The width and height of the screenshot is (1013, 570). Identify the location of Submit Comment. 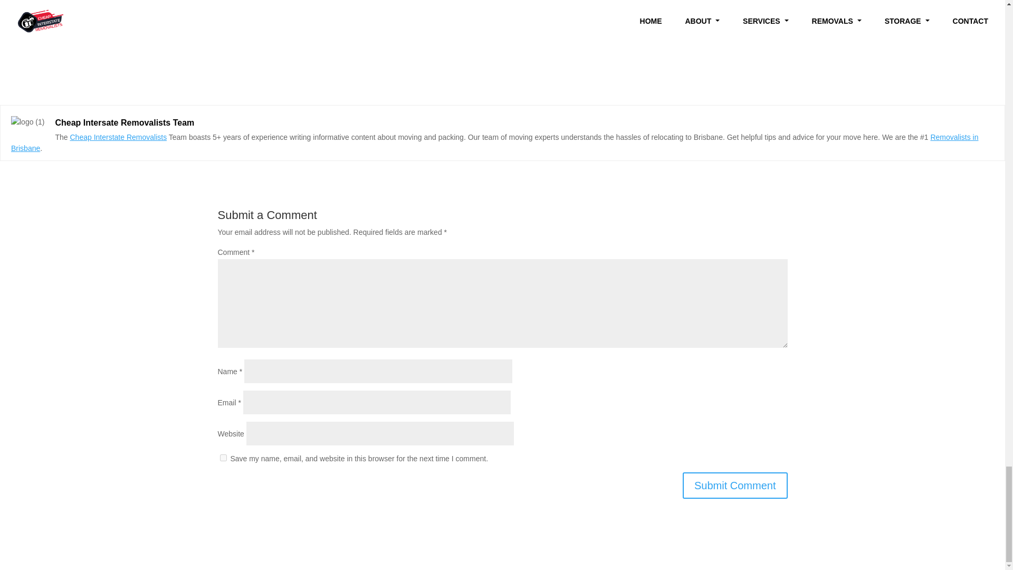
(735, 486).